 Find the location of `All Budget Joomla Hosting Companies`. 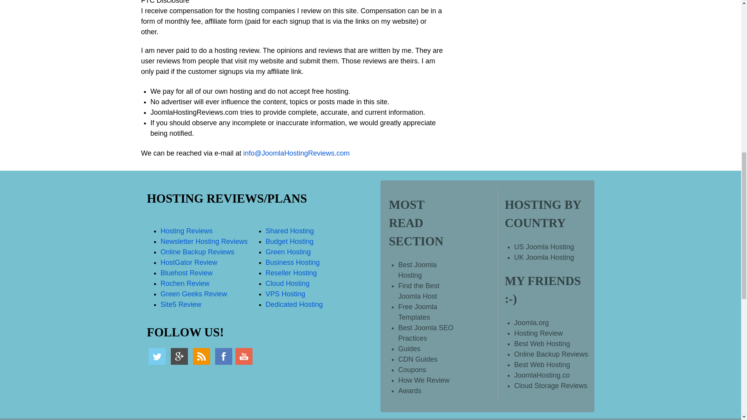

All Budget Joomla Hosting Companies is located at coordinates (289, 241).